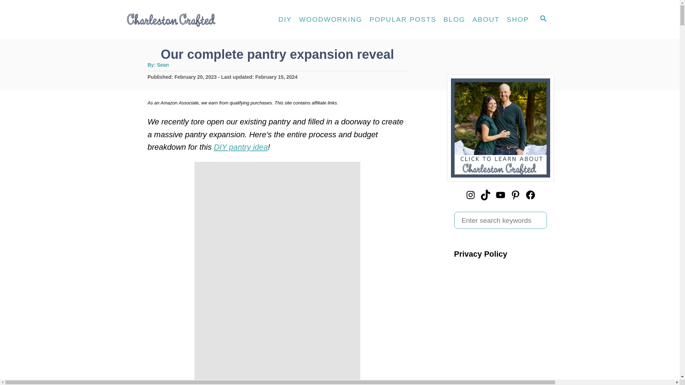 The width and height of the screenshot is (685, 385). I want to click on Charleston Crafted, so click(189, 20).